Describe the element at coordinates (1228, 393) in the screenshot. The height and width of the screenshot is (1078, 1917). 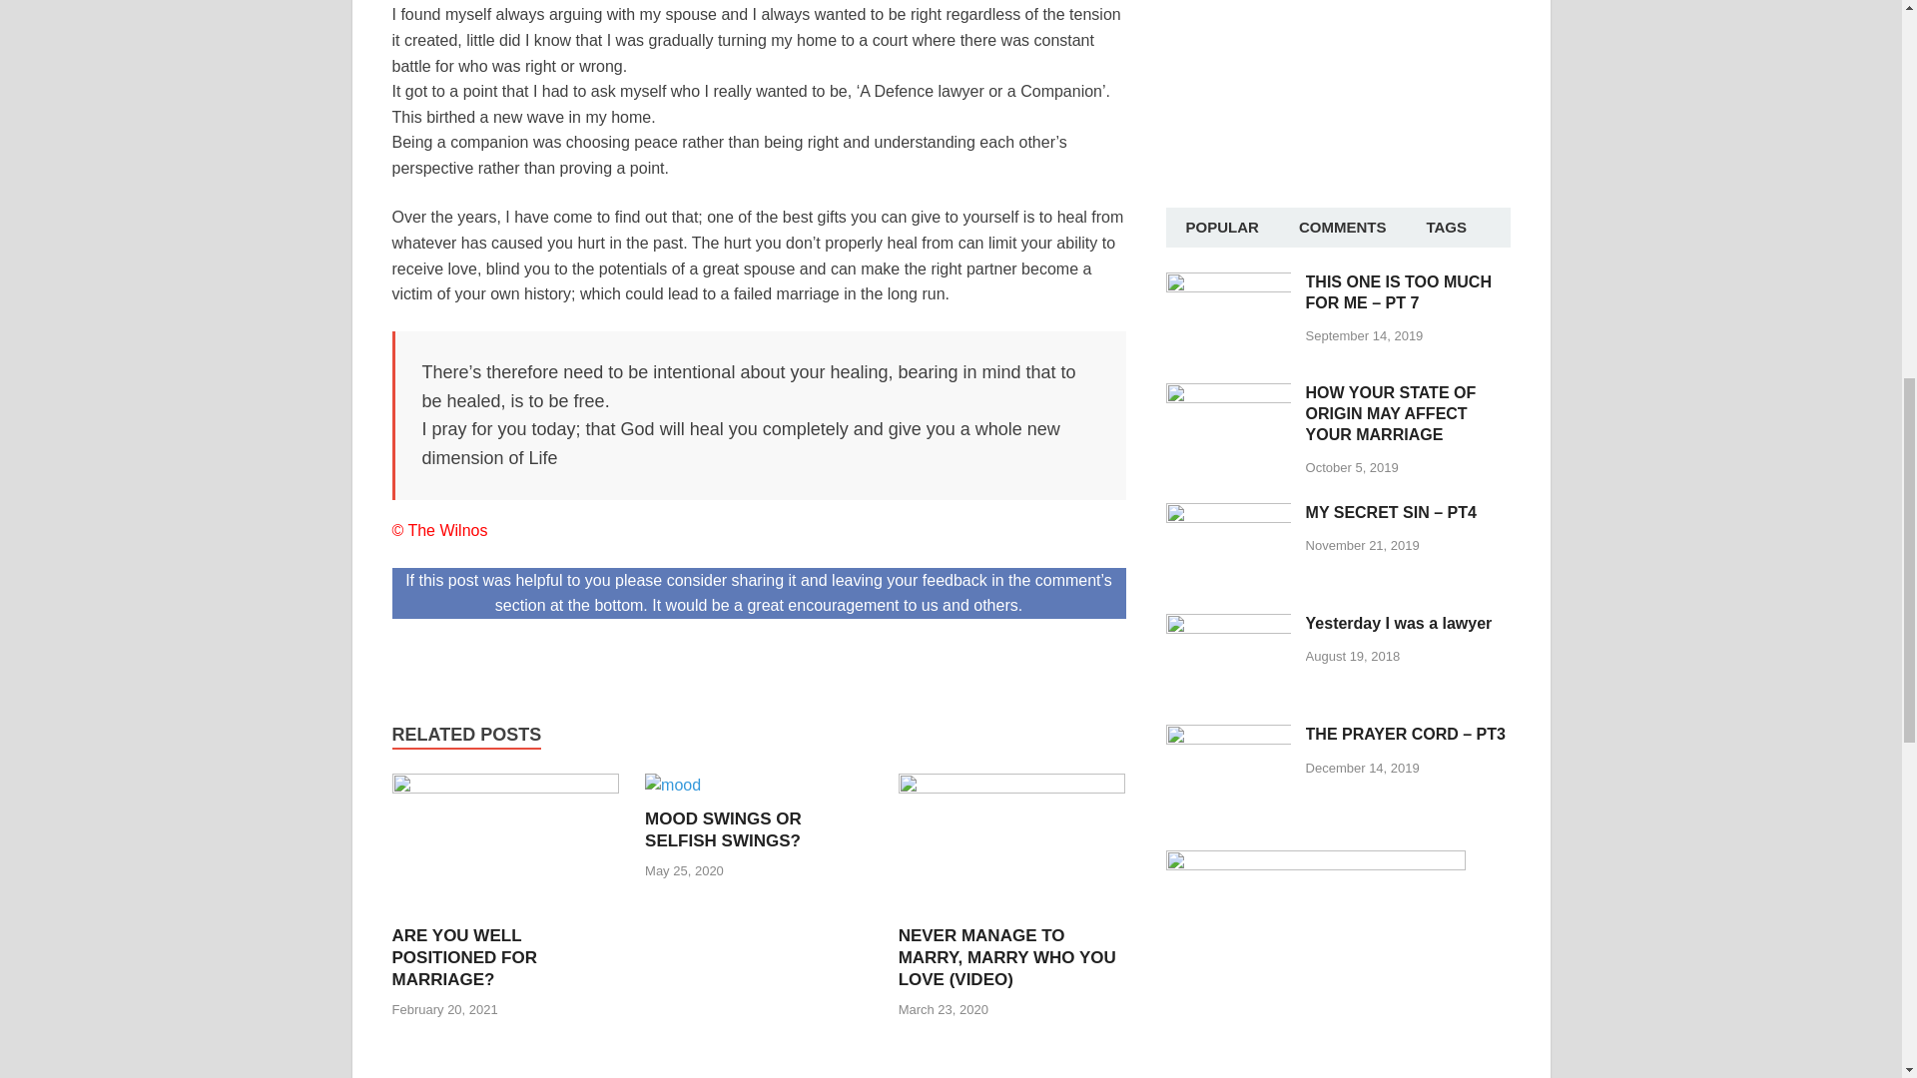
I see `HOW YOUR STATE OF ORIGIN MAY AFFECT YOUR MARRIAGE` at that location.